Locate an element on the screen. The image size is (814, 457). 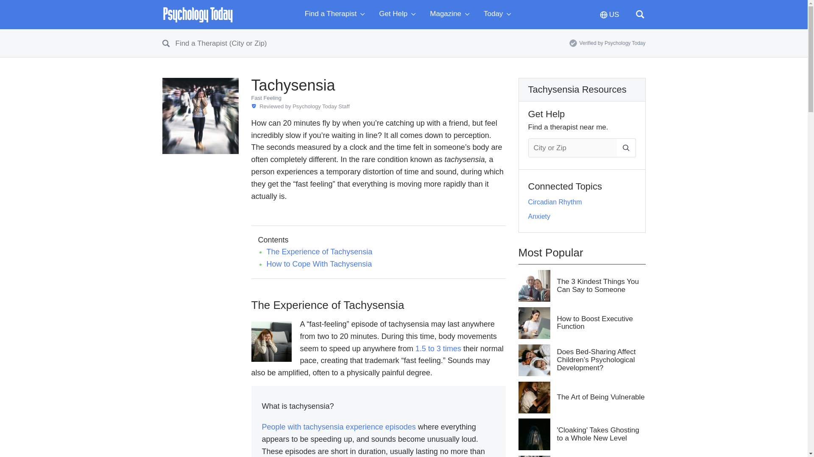
Get Help is located at coordinates (399, 14).